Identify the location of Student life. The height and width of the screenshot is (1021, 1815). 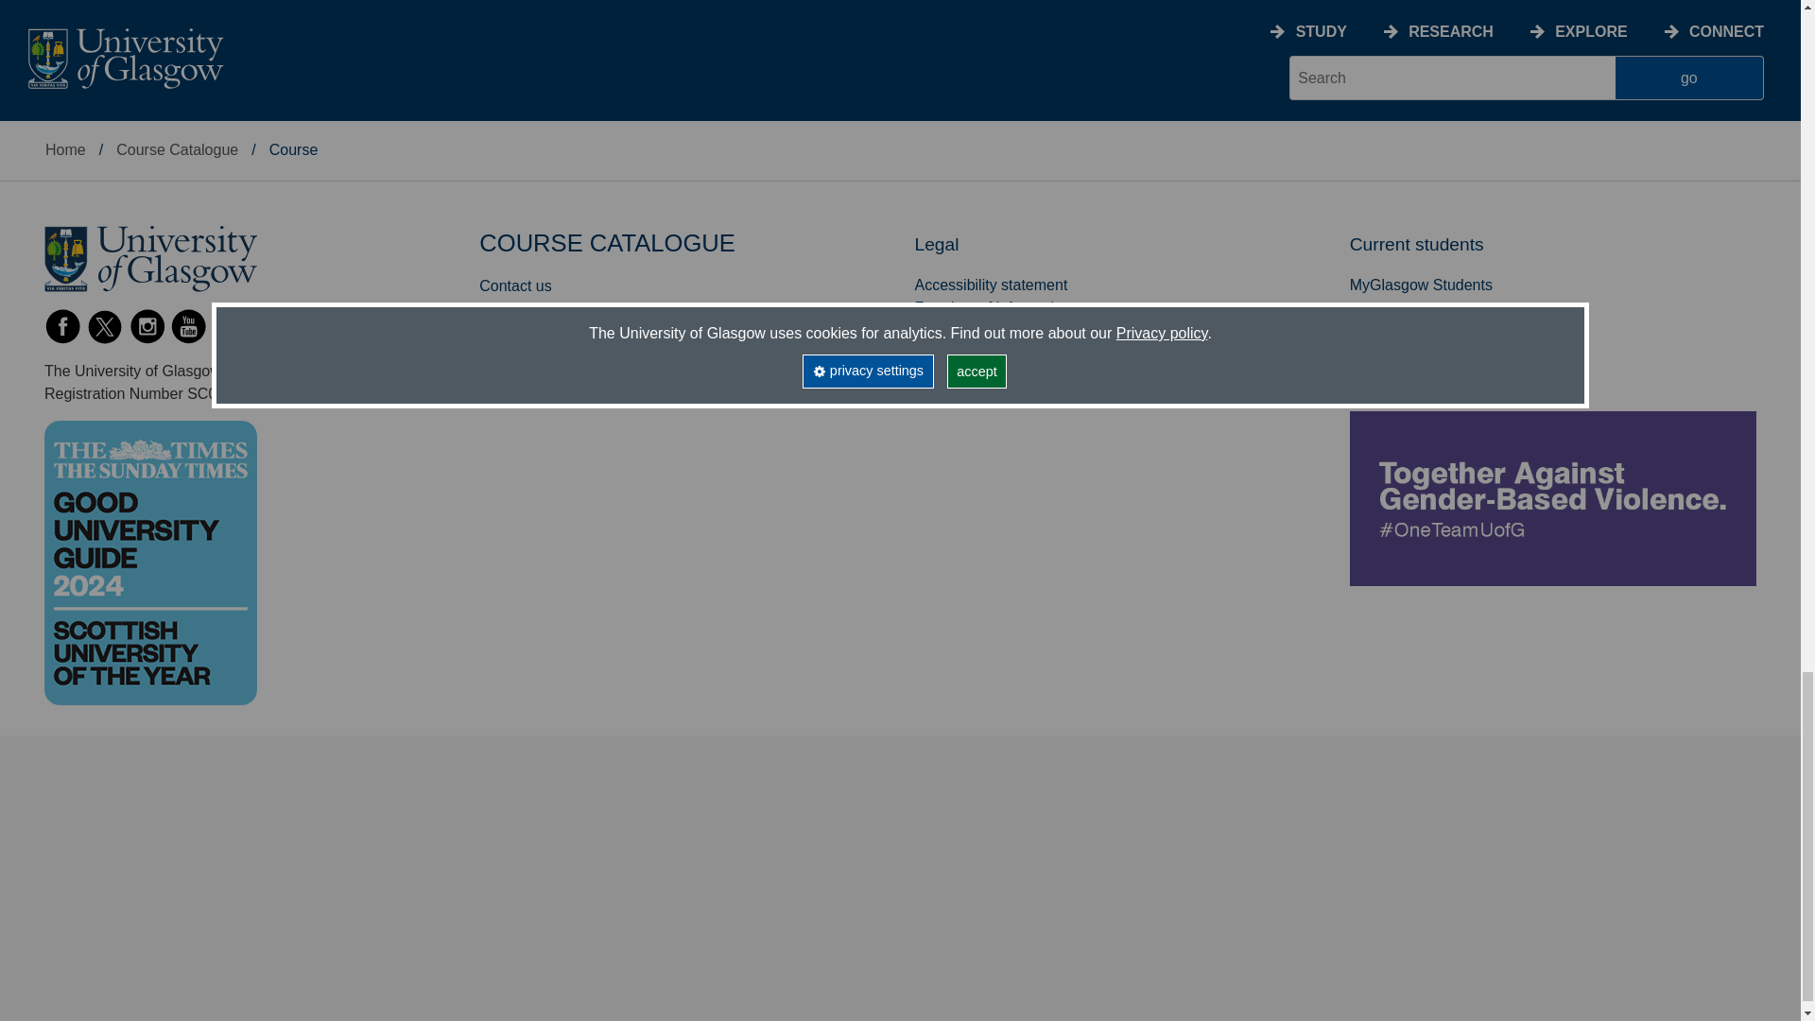
(81, 25).